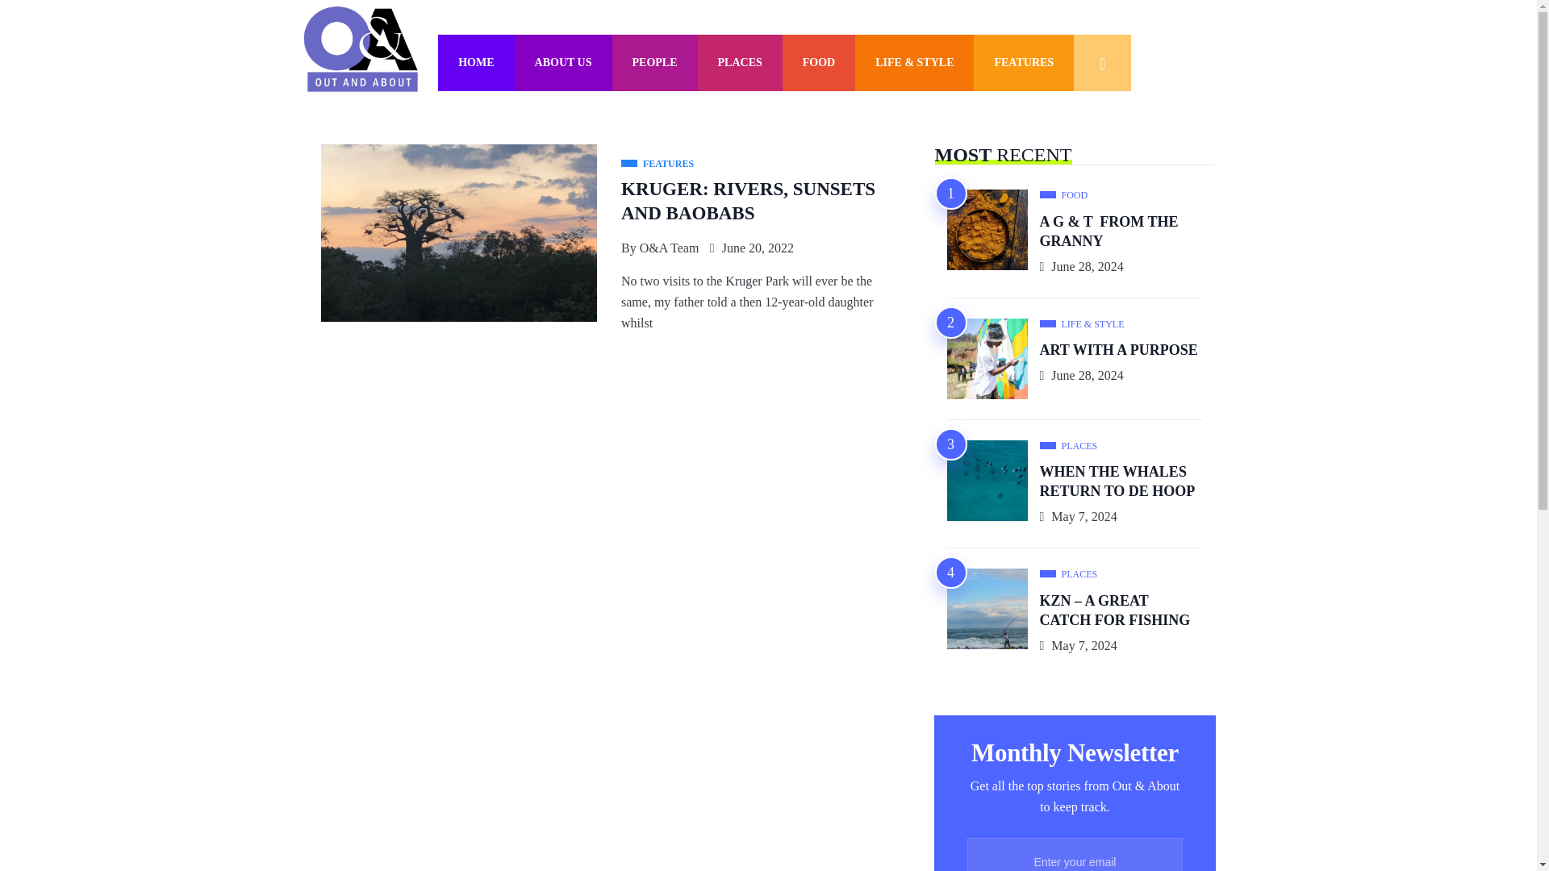  Describe the element at coordinates (740, 63) in the screenshot. I see `PLACES` at that location.